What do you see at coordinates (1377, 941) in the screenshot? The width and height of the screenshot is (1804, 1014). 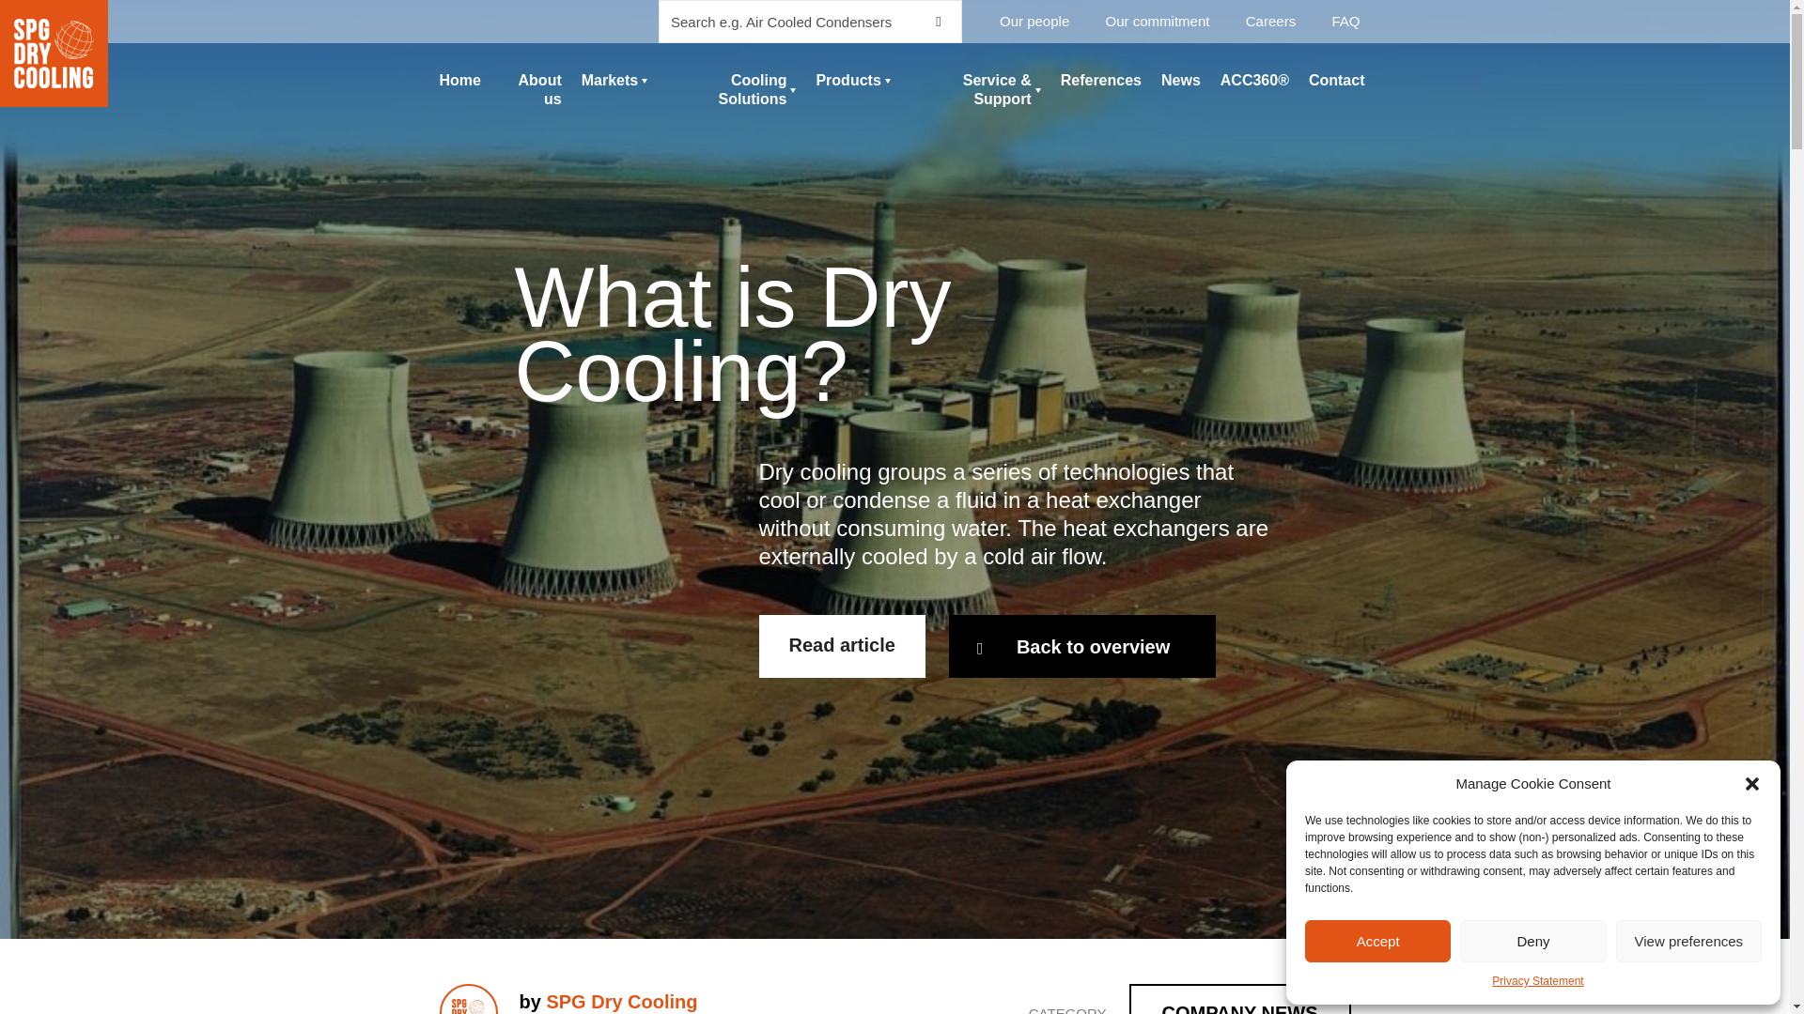 I see `Accept` at bounding box center [1377, 941].